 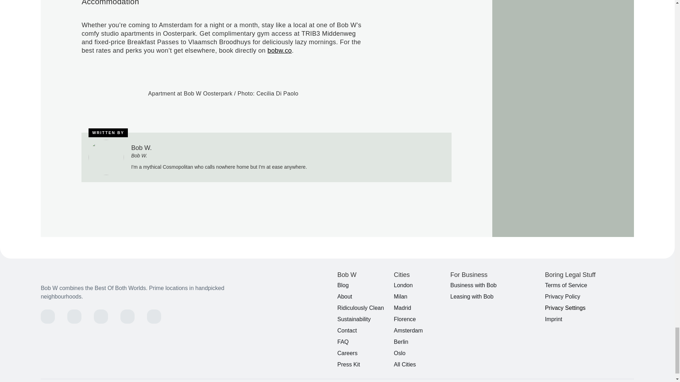 What do you see at coordinates (363, 308) in the screenshot?
I see `Ridiculously Clean` at bounding box center [363, 308].